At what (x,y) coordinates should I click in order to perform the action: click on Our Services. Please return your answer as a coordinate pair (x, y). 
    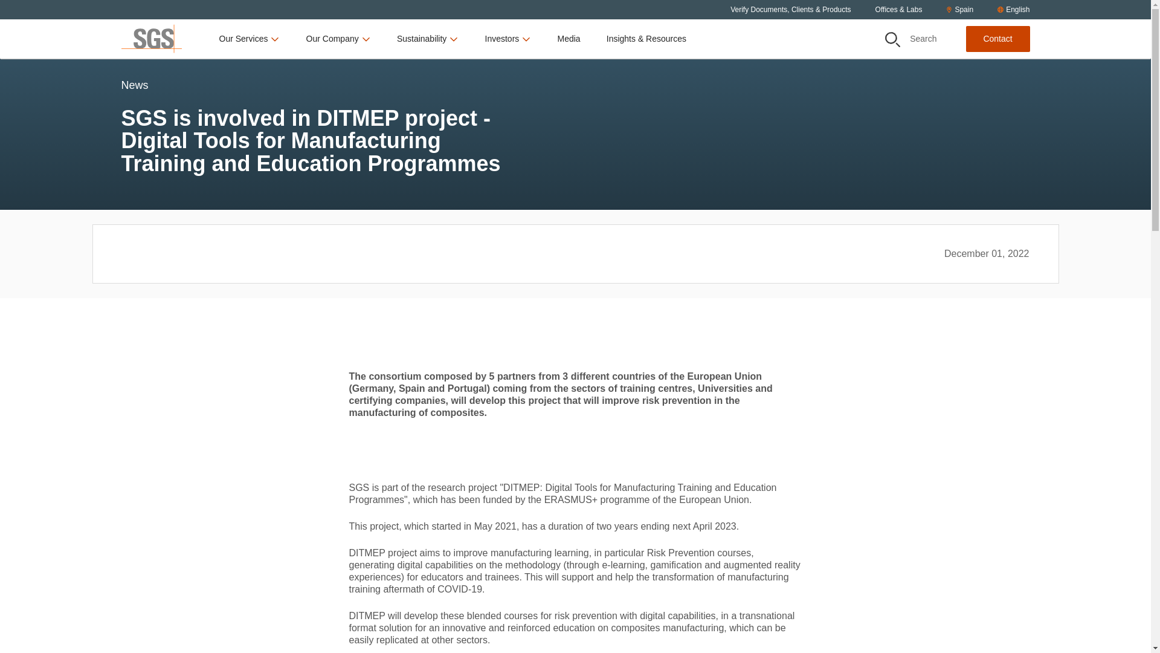
    Looking at the image, I should click on (250, 39).